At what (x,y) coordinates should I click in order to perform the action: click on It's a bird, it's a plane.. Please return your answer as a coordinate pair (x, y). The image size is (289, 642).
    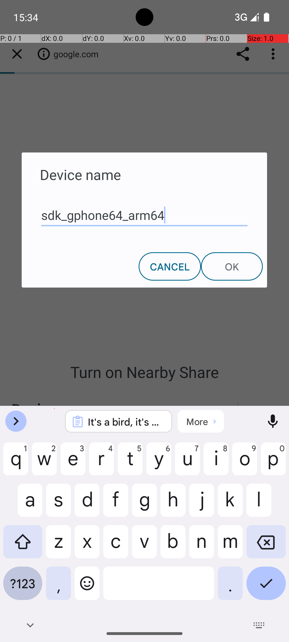
    Looking at the image, I should click on (126, 422).